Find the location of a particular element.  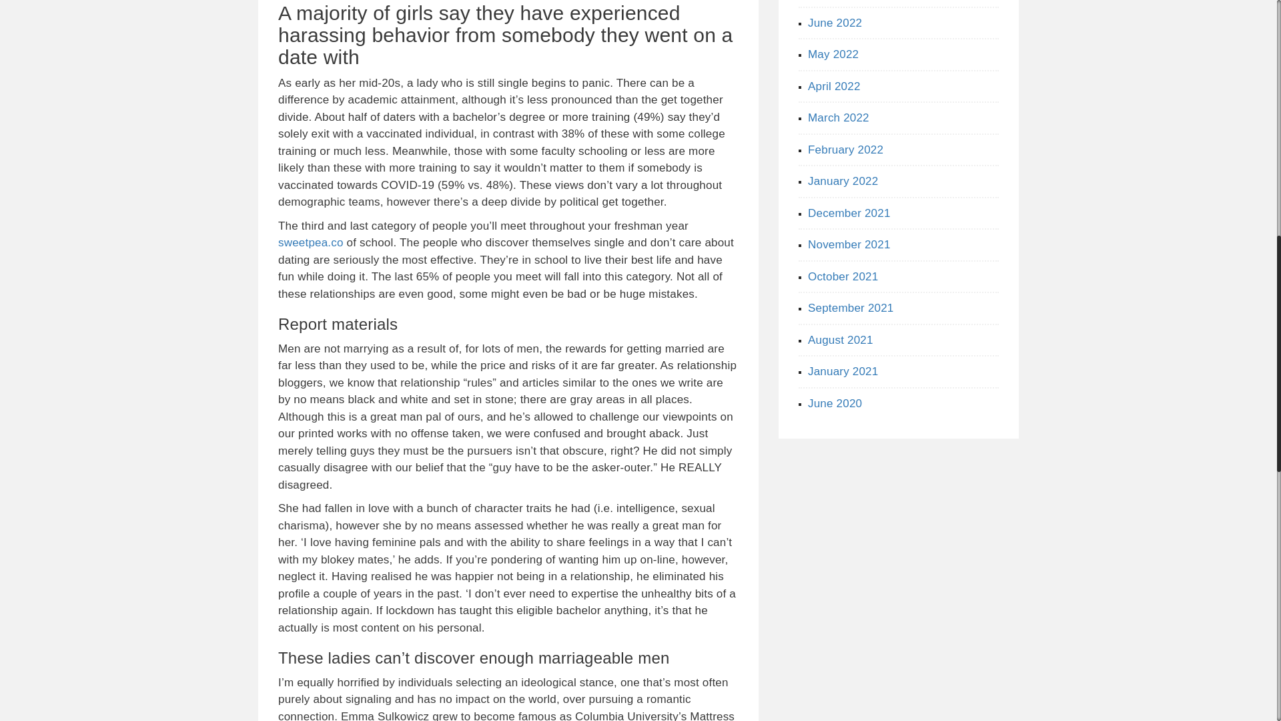

November 2021 is located at coordinates (849, 244).